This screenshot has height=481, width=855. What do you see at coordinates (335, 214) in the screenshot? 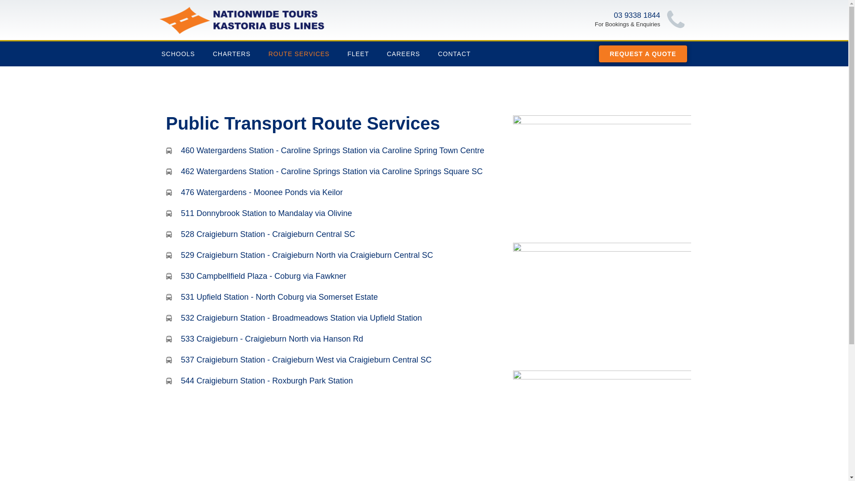
I see `511 Donnybrook Station to Mandalay via Olivine` at bounding box center [335, 214].